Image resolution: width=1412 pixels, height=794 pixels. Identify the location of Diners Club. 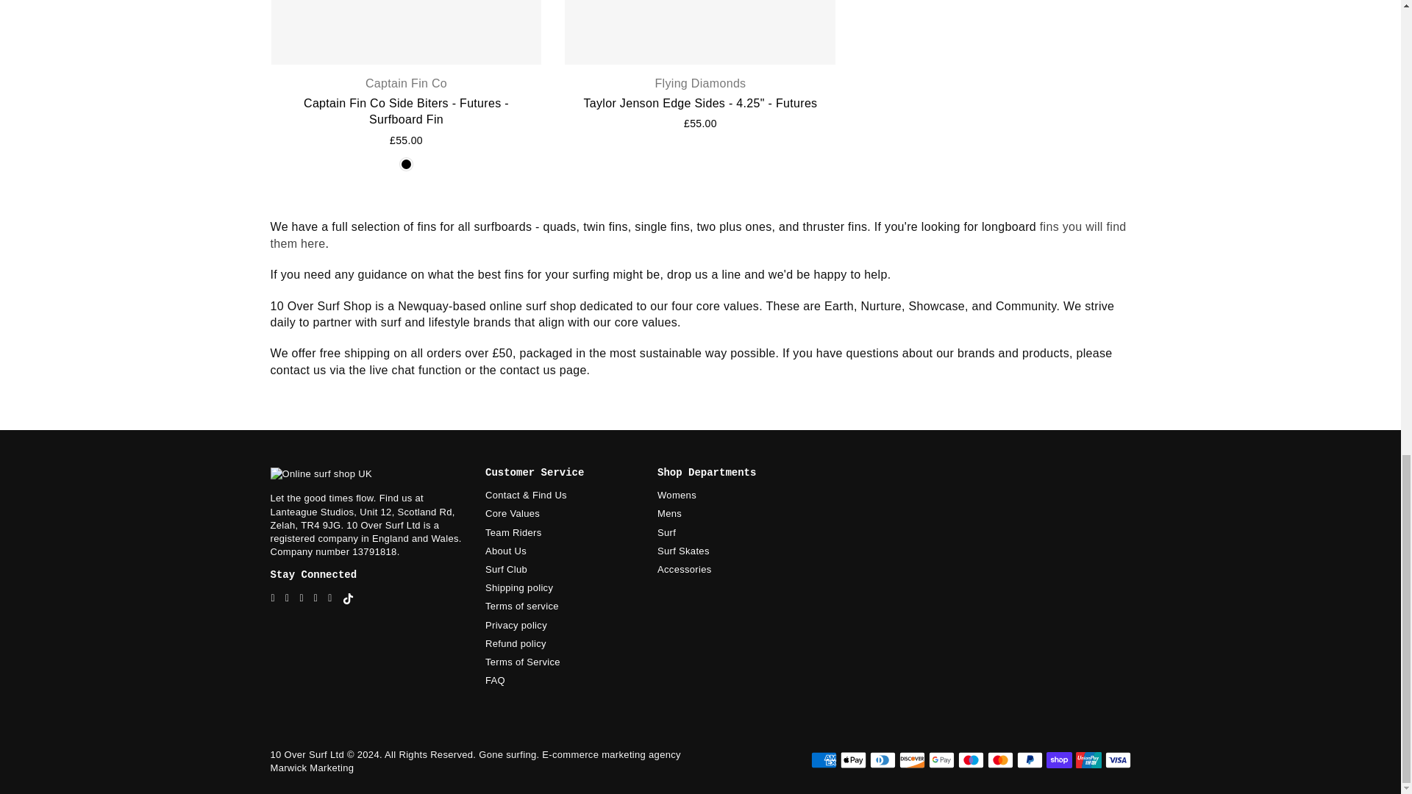
(883, 760).